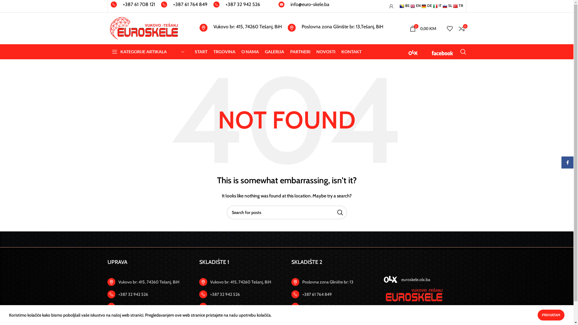  What do you see at coordinates (303, 6) in the screenshot?
I see `info@euro-skele.ba` at bounding box center [303, 6].